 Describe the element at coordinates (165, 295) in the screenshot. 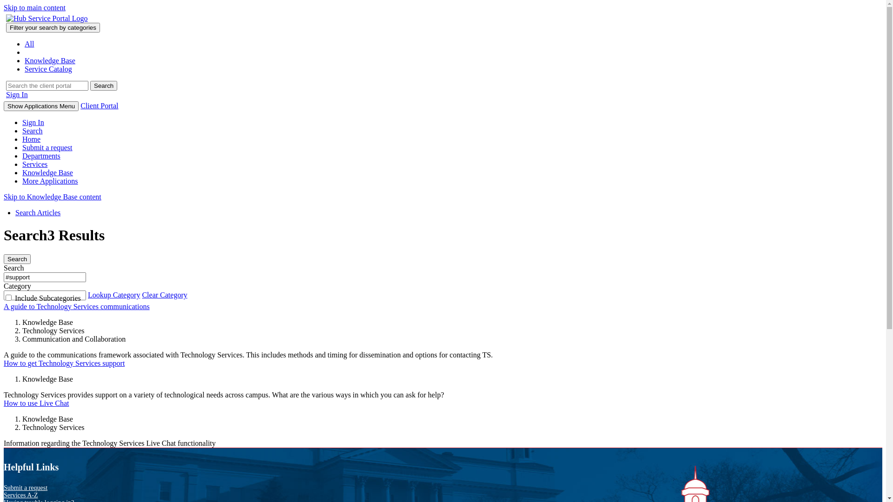

I see `Clear Category` at that location.